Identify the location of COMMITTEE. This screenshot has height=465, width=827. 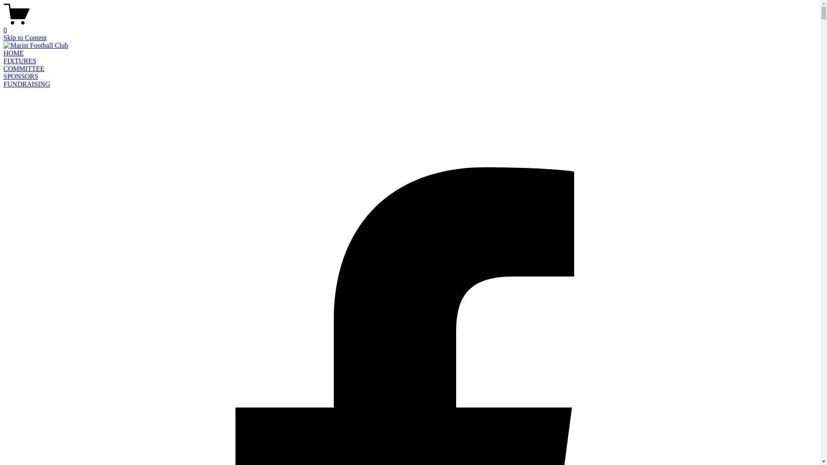
(24, 69).